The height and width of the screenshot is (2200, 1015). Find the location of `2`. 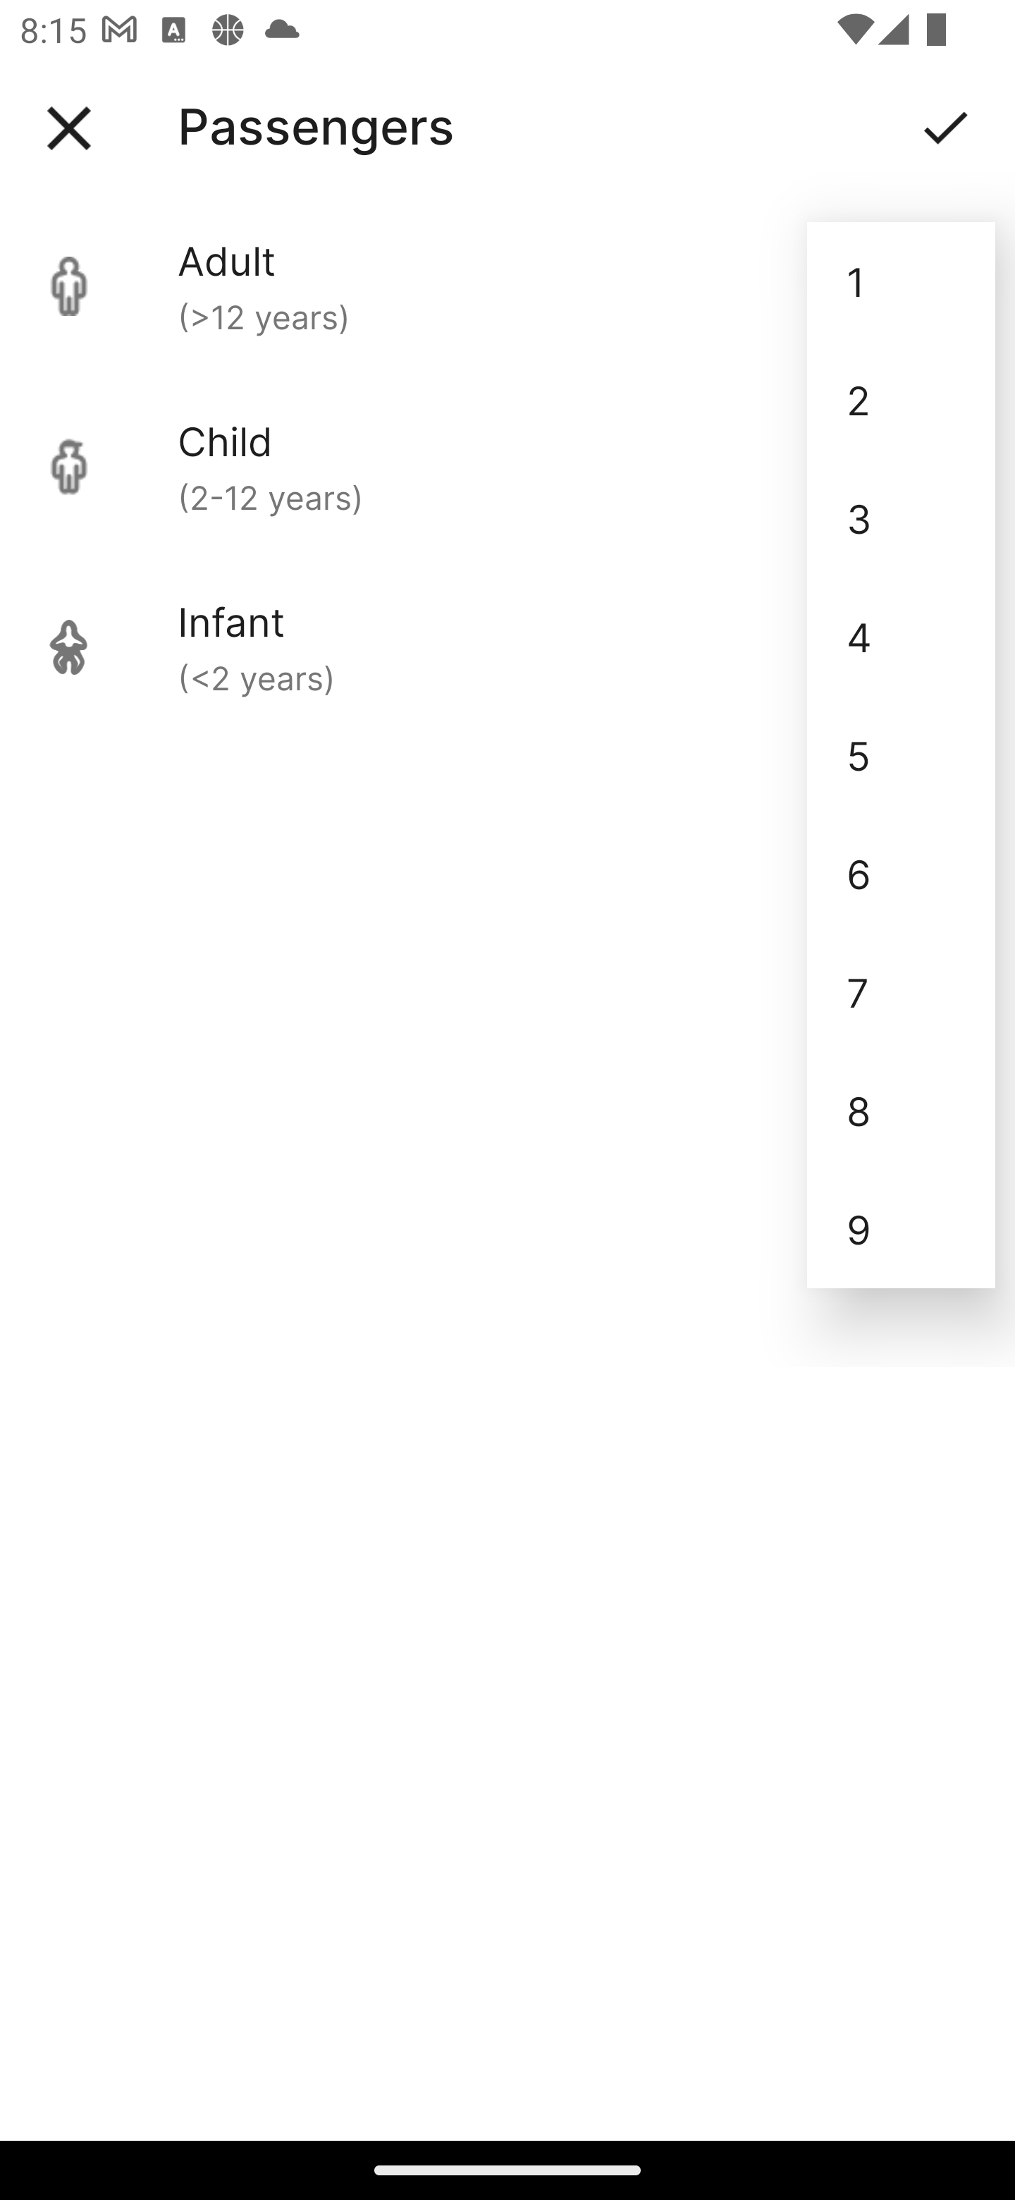

2 is located at coordinates (901, 401).